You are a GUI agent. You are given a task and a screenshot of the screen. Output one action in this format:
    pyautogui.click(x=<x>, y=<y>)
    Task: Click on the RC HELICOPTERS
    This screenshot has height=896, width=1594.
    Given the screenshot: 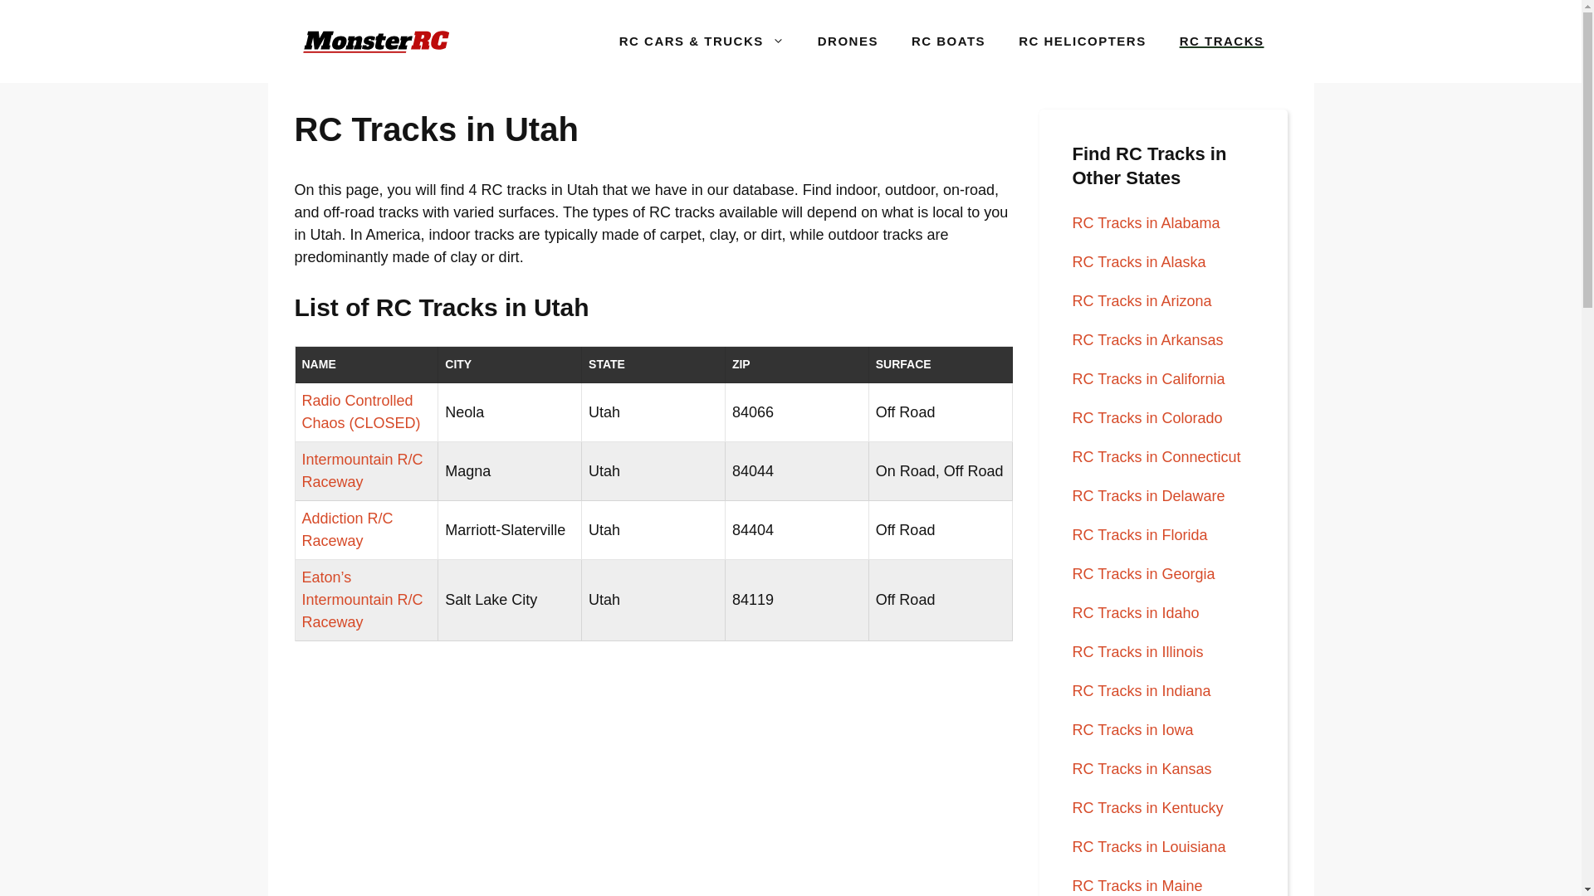 What is the action you would take?
    pyautogui.click(x=1083, y=41)
    